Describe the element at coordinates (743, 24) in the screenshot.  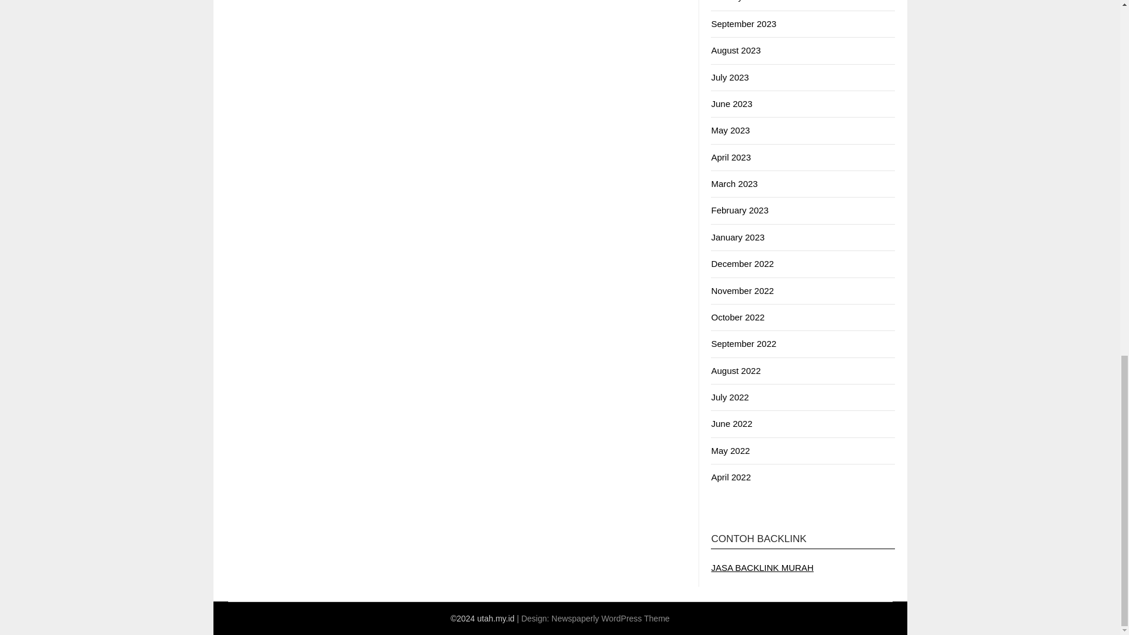
I see `September 2023` at that location.